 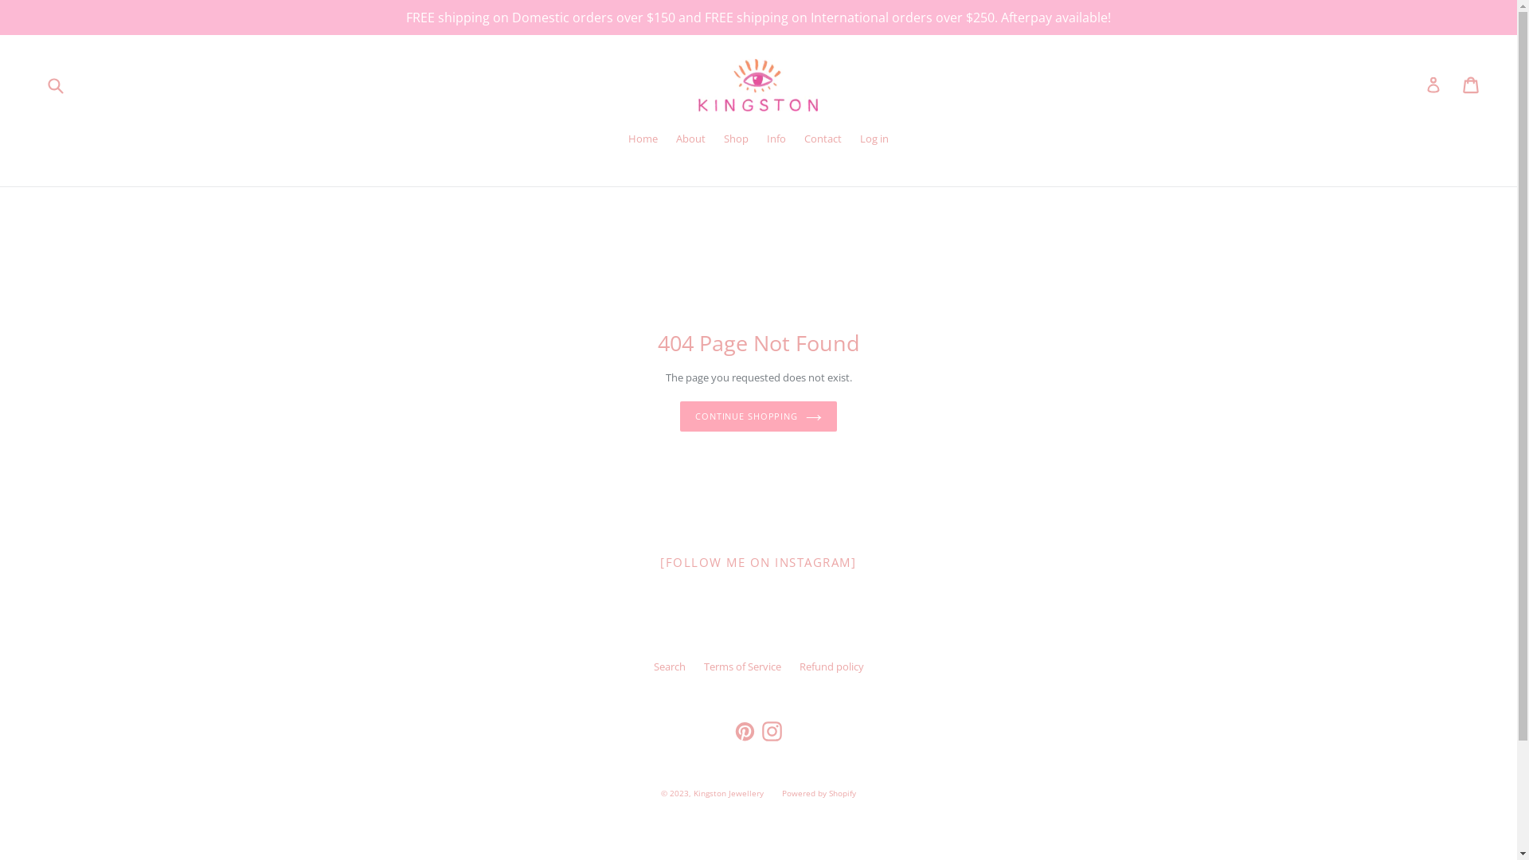 I want to click on Search, so click(x=669, y=667).